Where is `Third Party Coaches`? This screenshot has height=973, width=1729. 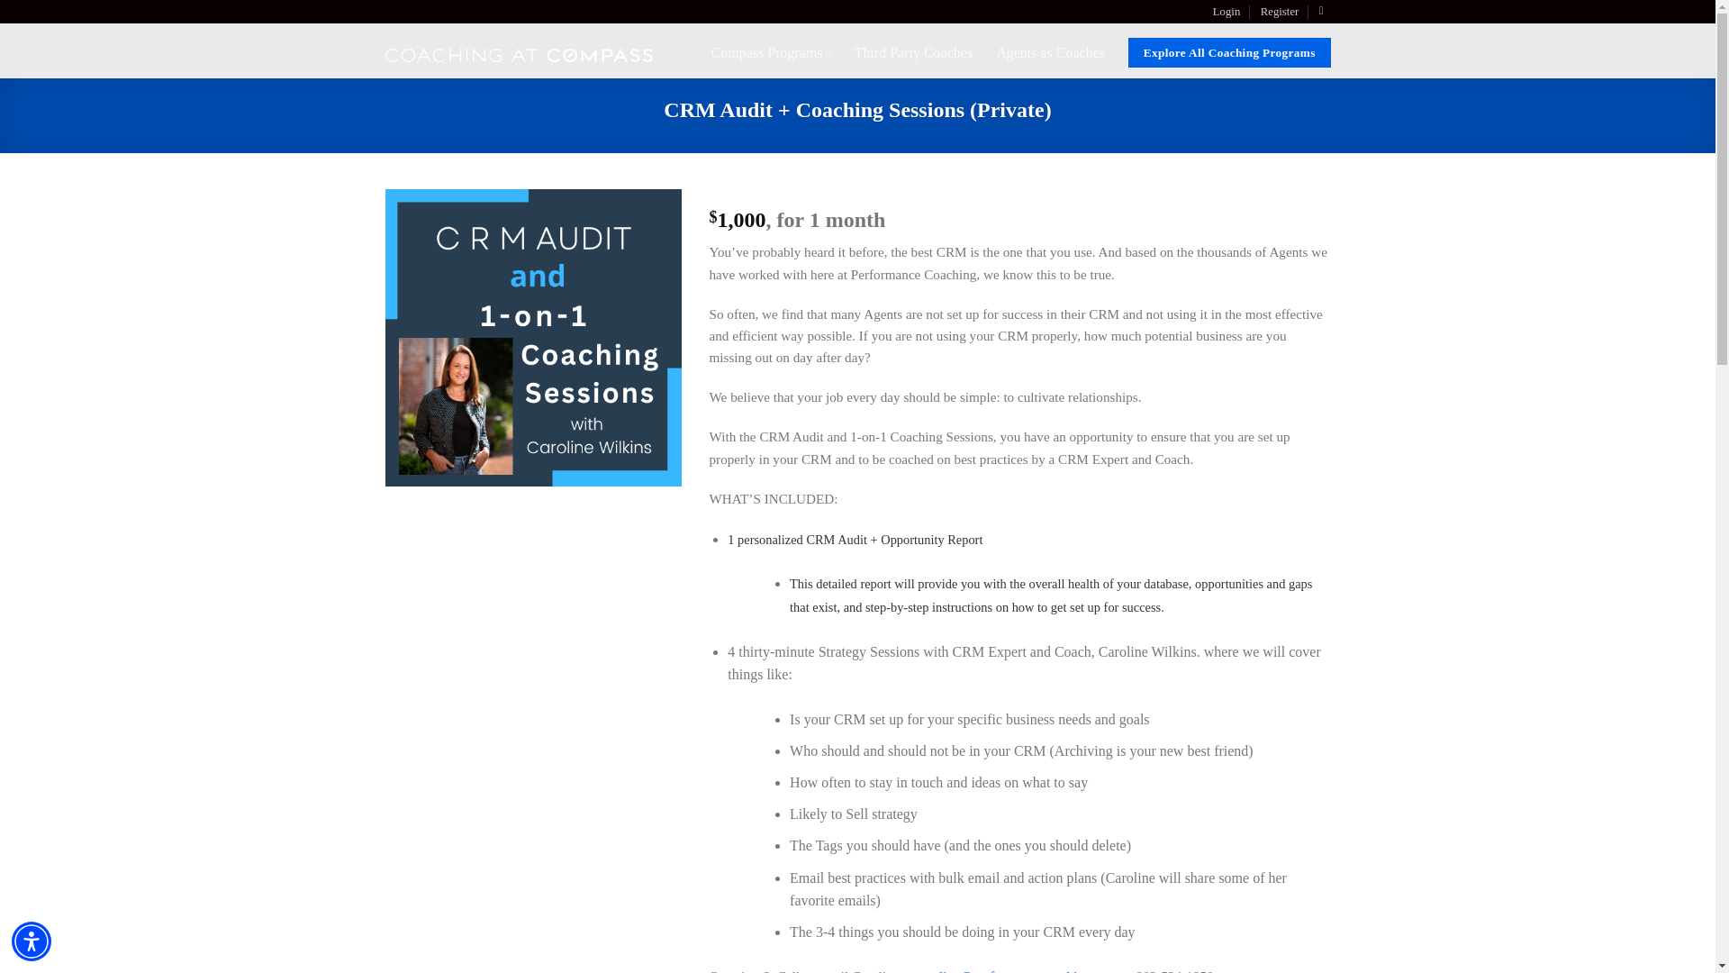 Third Party Coaches is located at coordinates (913, 52).